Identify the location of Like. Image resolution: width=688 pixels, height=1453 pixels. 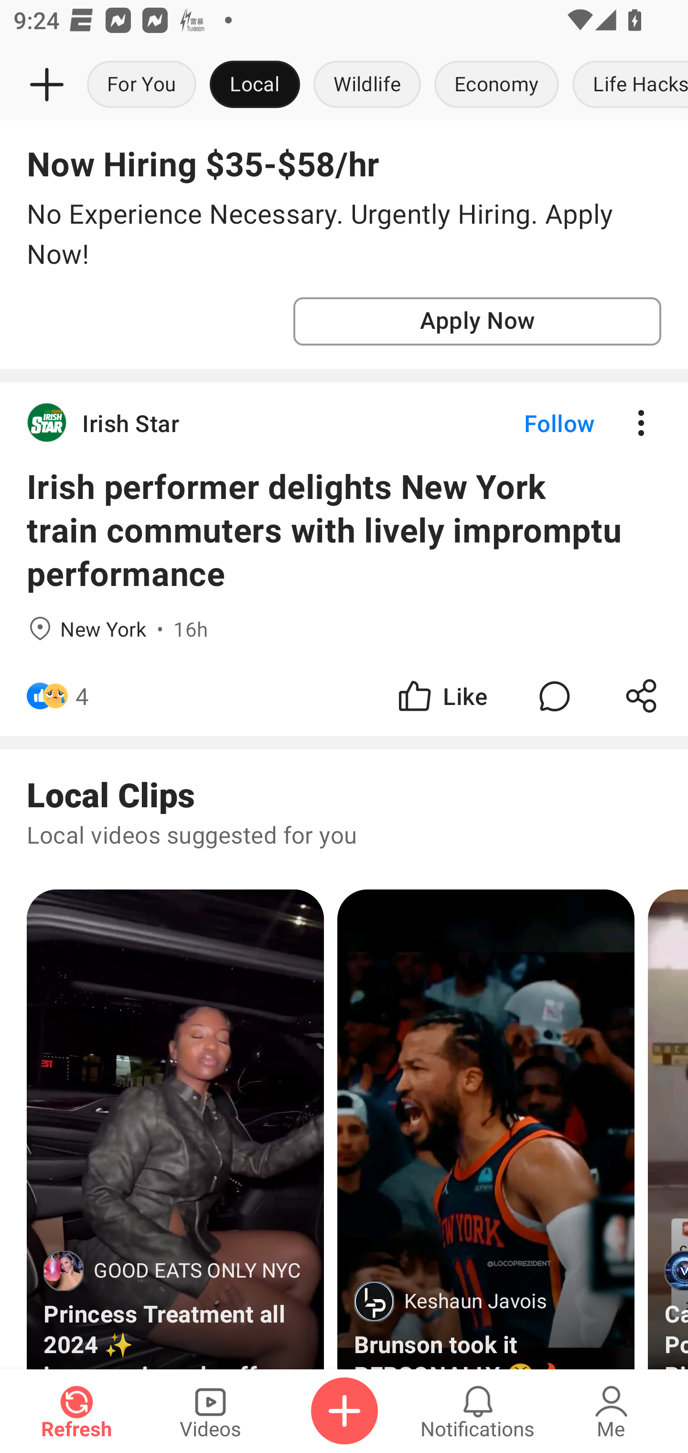
(441, 696).